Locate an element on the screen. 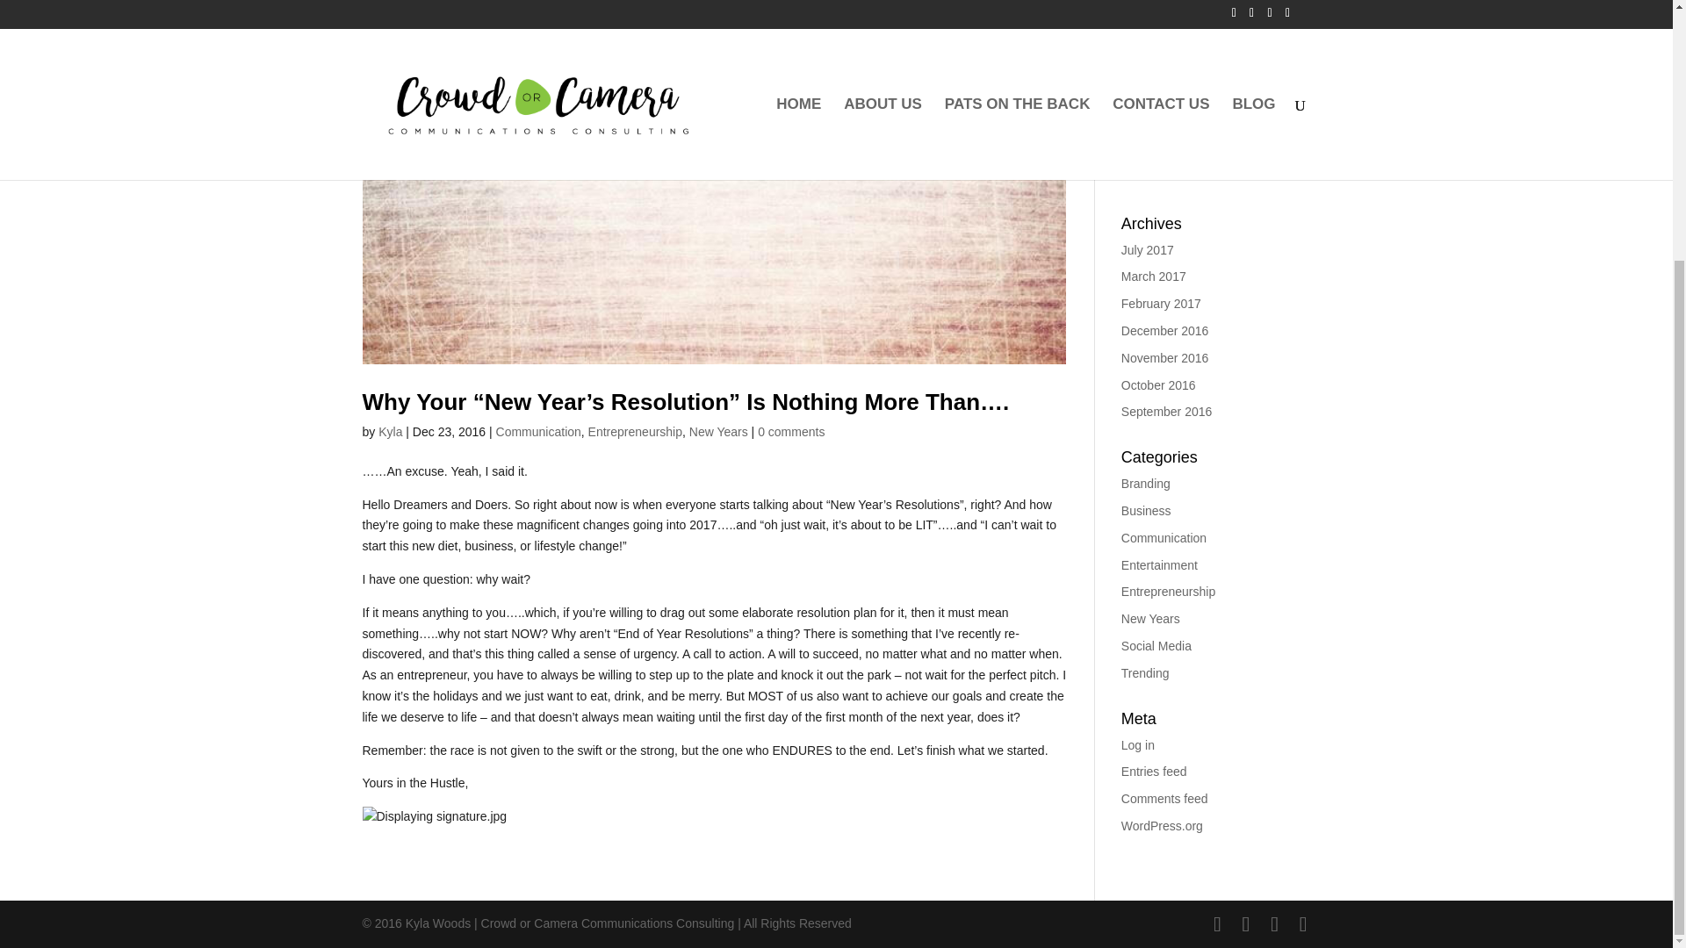 The image size is (1686, 948). September 2016 is located at coordinates (1166, 412).